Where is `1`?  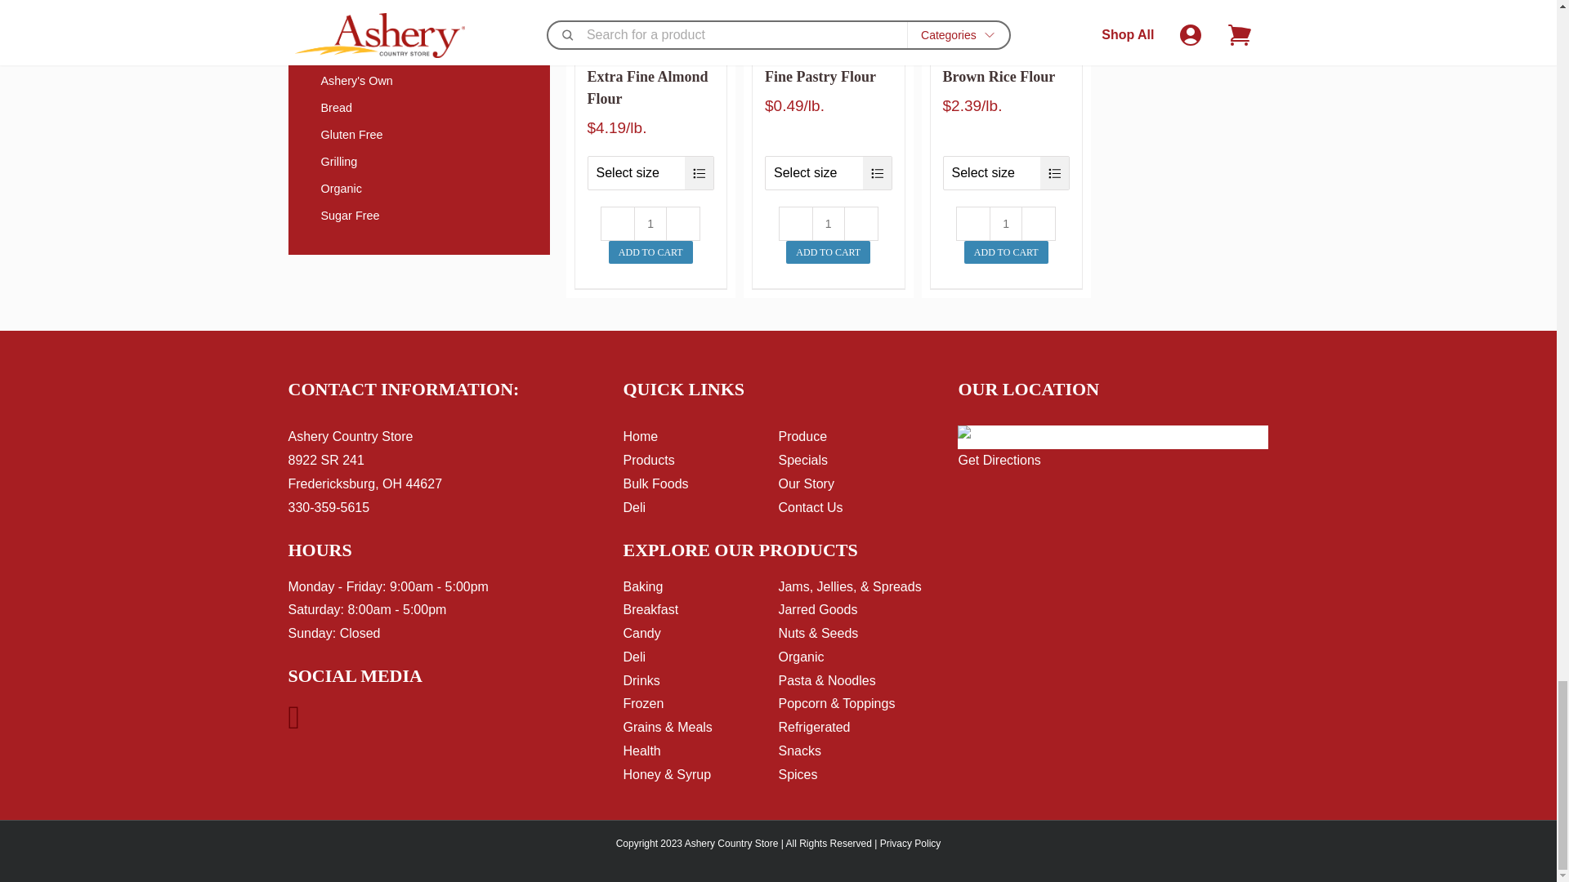 1 is located at coordinates (1006, 223).